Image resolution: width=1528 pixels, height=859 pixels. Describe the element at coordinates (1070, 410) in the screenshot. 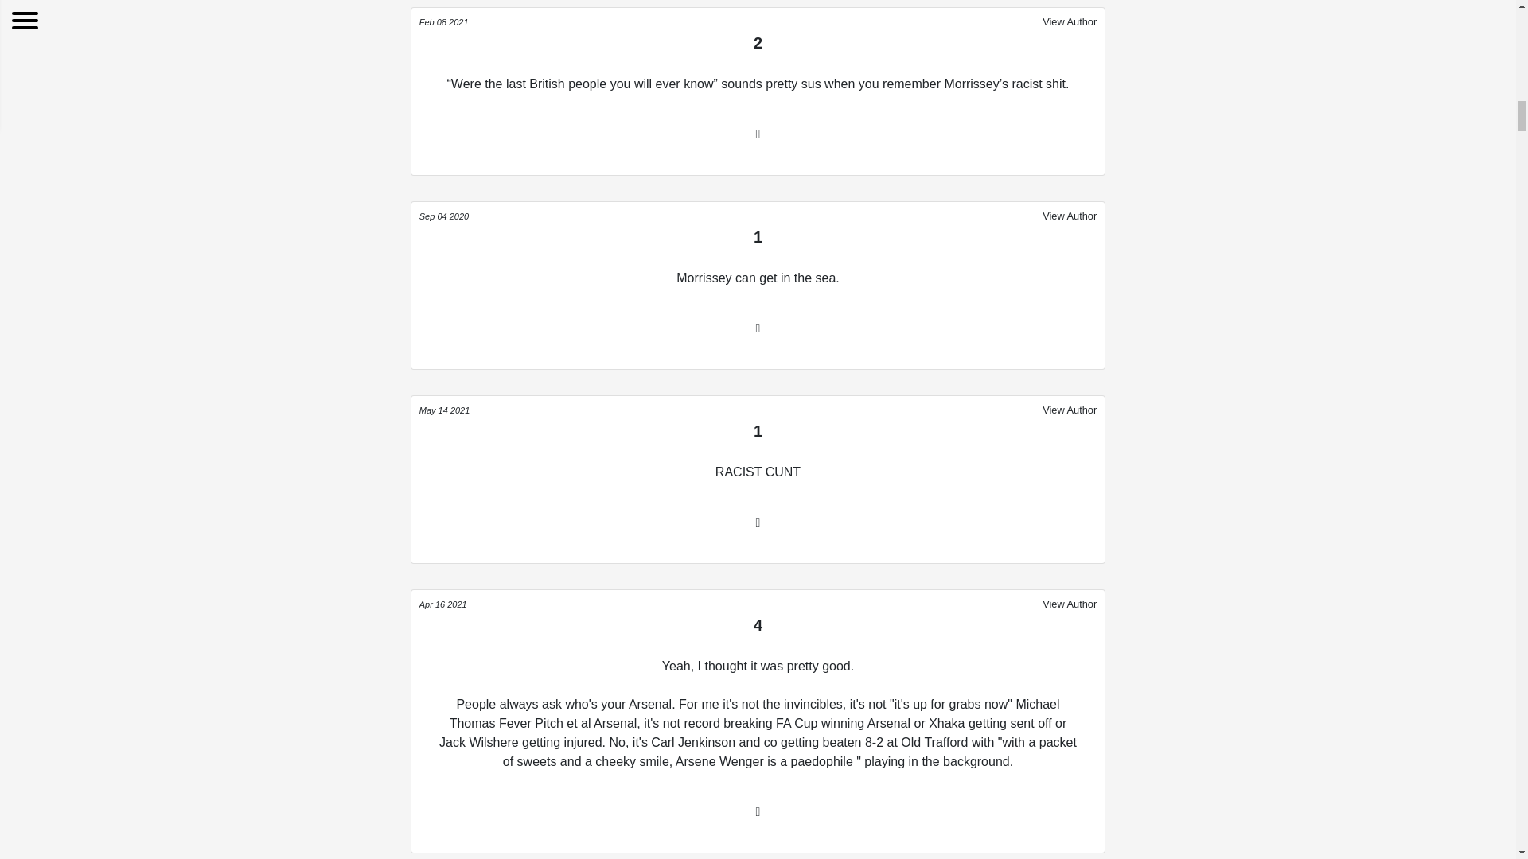

I see `View Author` at that location.